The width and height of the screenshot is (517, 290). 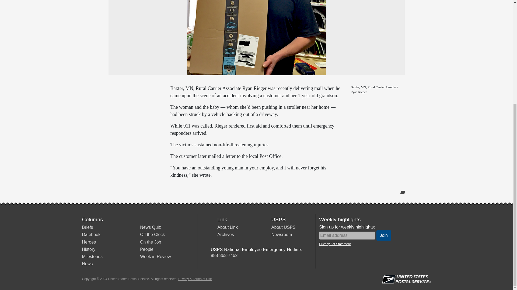 What do you see at coordinates (227, 227) in the screenshot?
I see `About Link` at bounding box center [227, 227].